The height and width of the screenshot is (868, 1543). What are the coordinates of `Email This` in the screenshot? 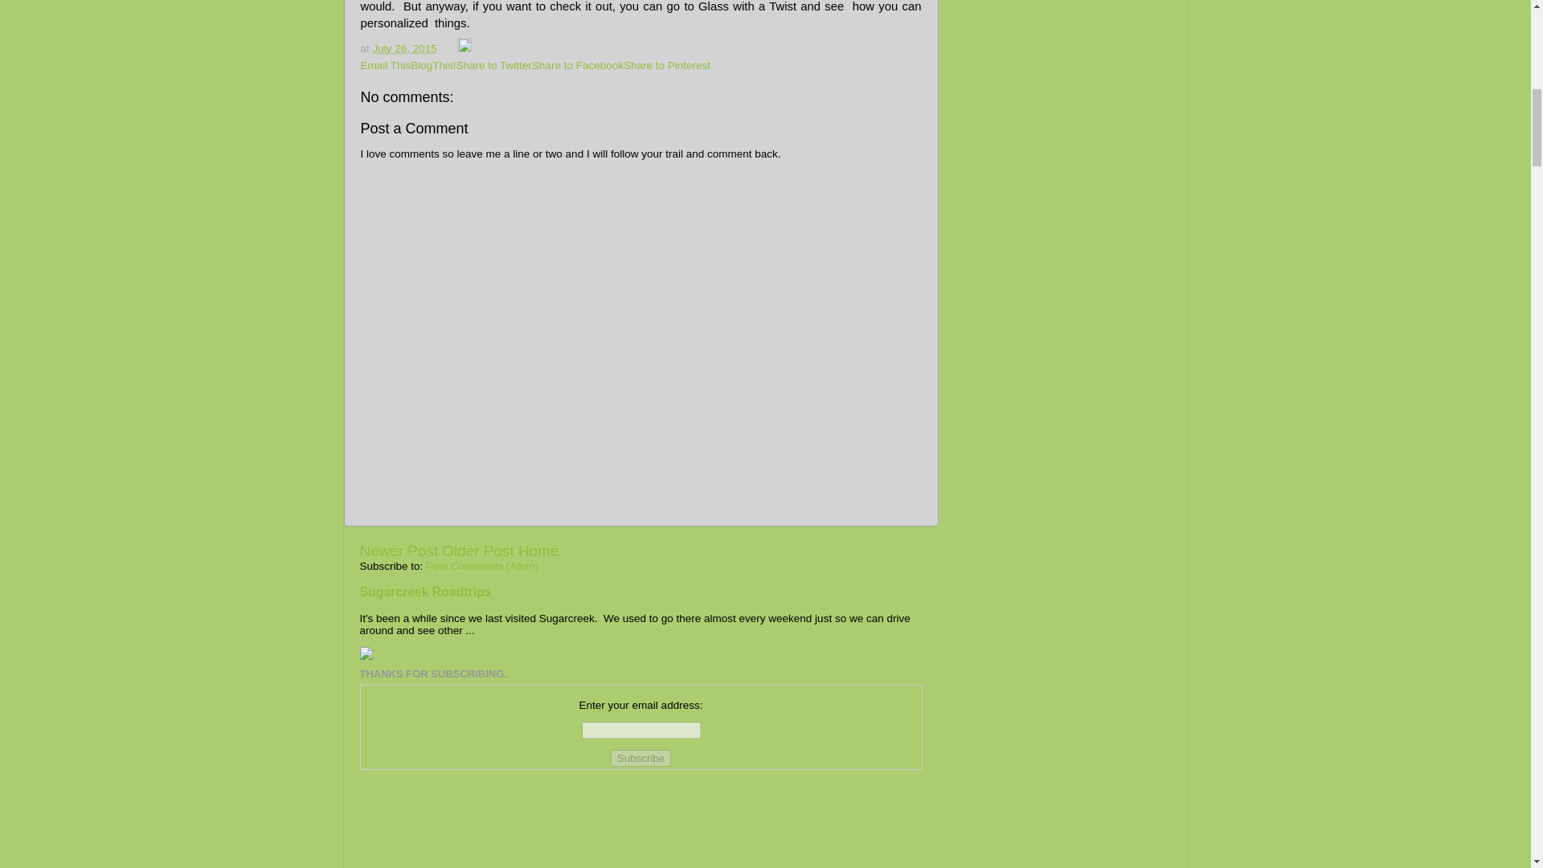 It's located at (384, 65).